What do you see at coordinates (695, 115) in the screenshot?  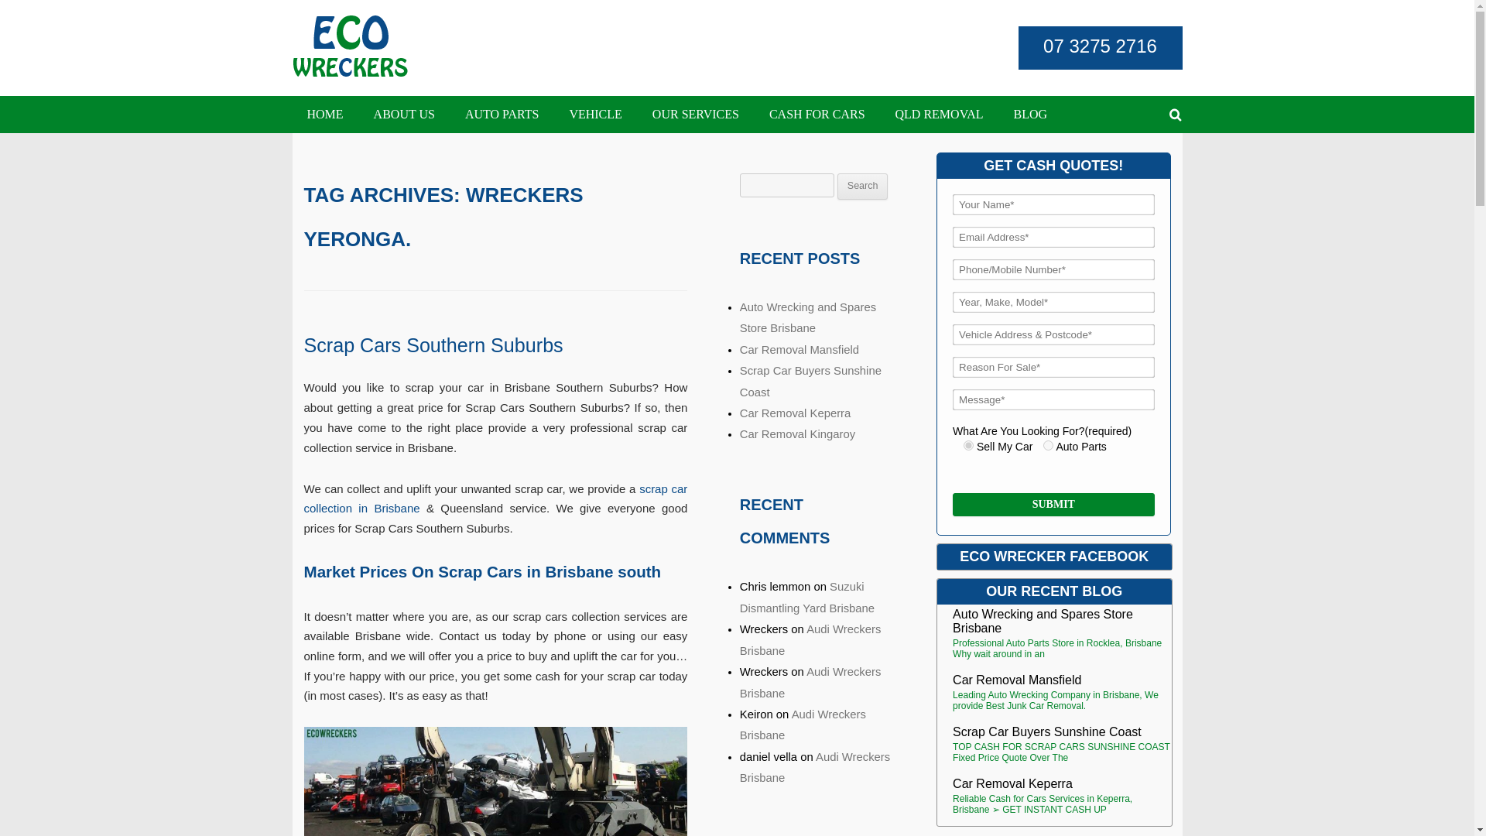 I see `OUR SERVICES` at bounding box center [695, 115].